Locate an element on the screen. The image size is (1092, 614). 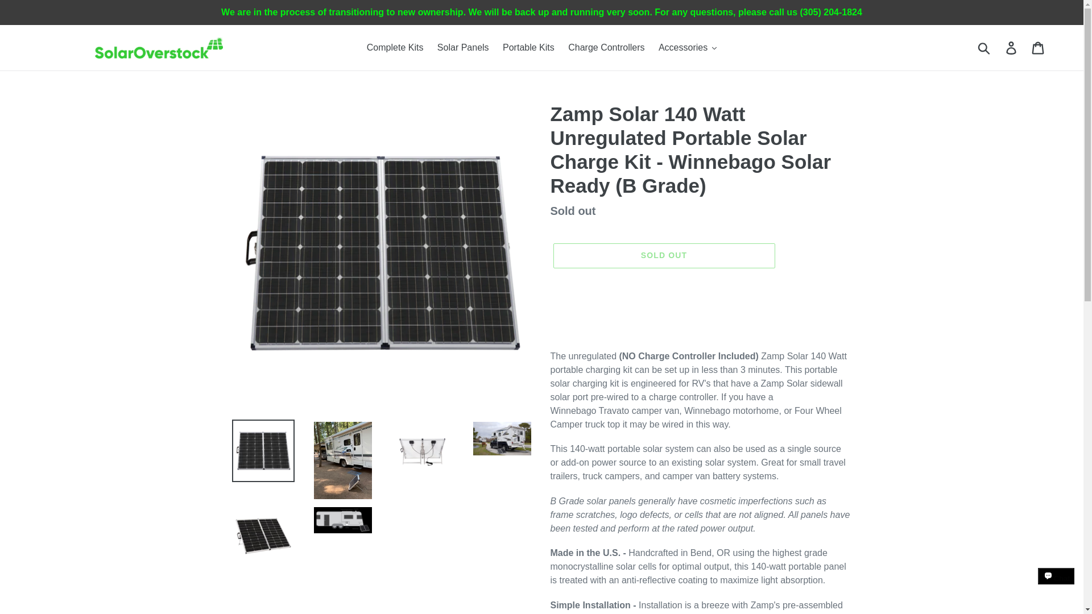
Complete Kits is located at coordinates (395, 48).